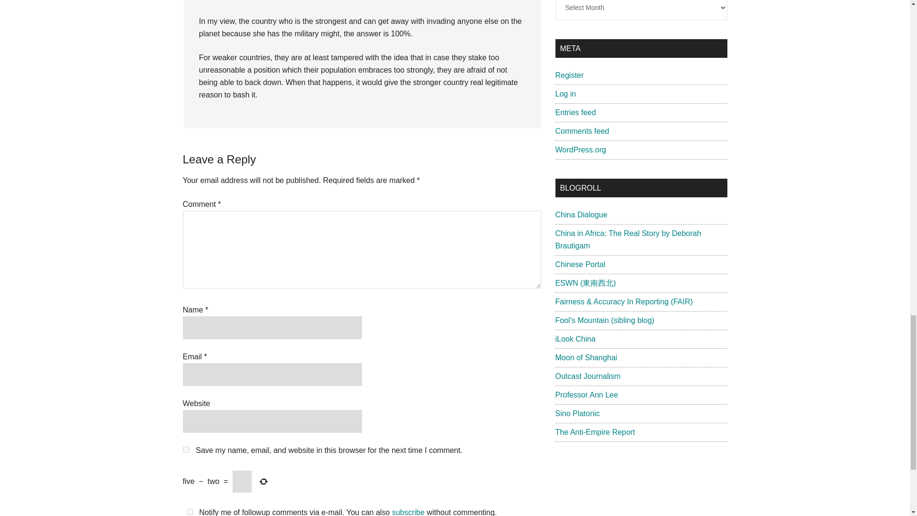  Describe the element at coordinates (190, 511) in the screenshot. I see `yes` at that location.